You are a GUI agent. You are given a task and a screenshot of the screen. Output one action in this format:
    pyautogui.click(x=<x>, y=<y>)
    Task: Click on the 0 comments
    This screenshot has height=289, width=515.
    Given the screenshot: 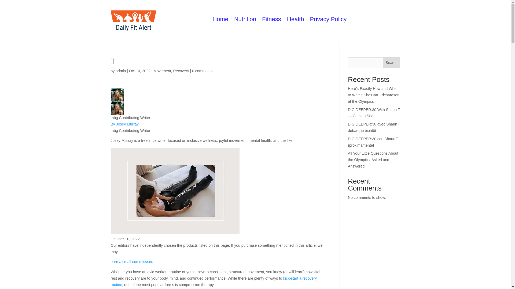 What is the action you would take?
    pyautogui.click(x=202, y=71)
    